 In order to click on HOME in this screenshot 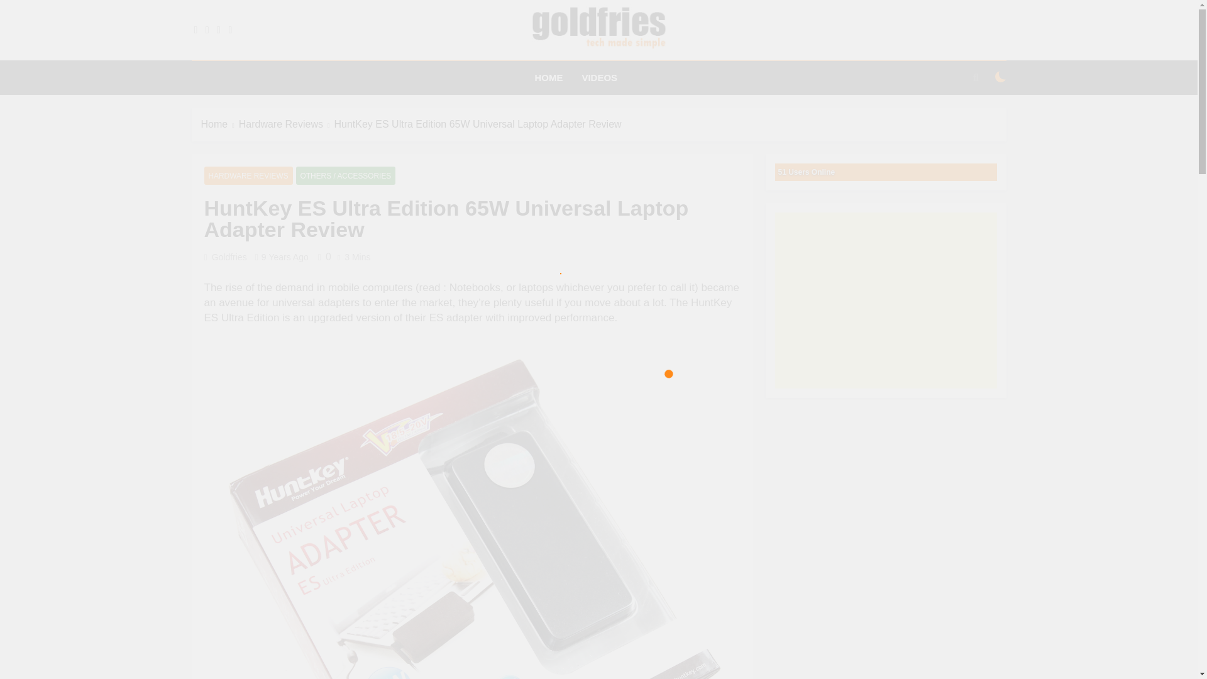, I will do `click(548, 78)`.